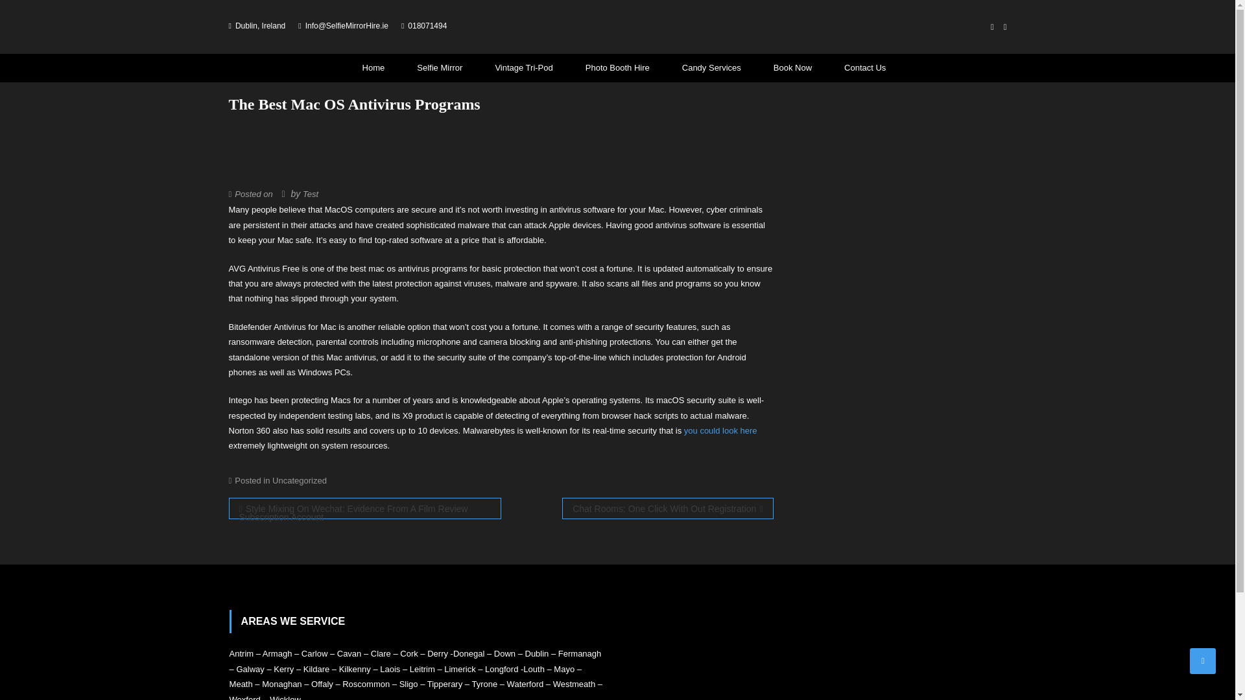 The height and width of the screenshot is (700, 1245). Describe the element at coordinates (712, 68) in the screenshot. I see `Candy Services` at that location.